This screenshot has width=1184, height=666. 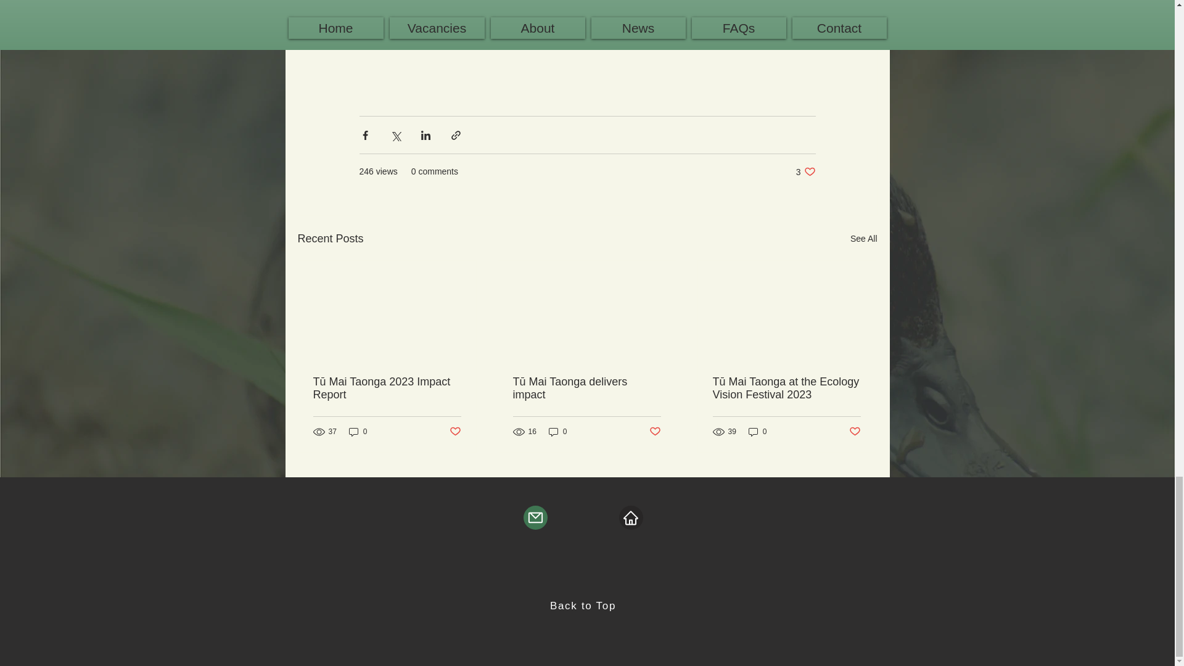 I want to click on 0, so click(x=358, y=432).